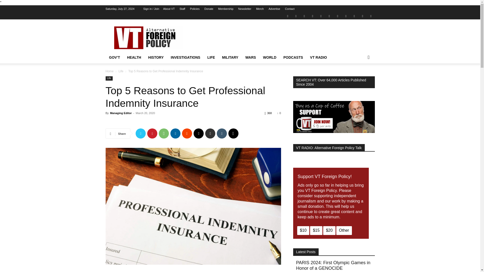 This screenshot has width=484, height=272. I want to click on Advertise, so click(274, 9).